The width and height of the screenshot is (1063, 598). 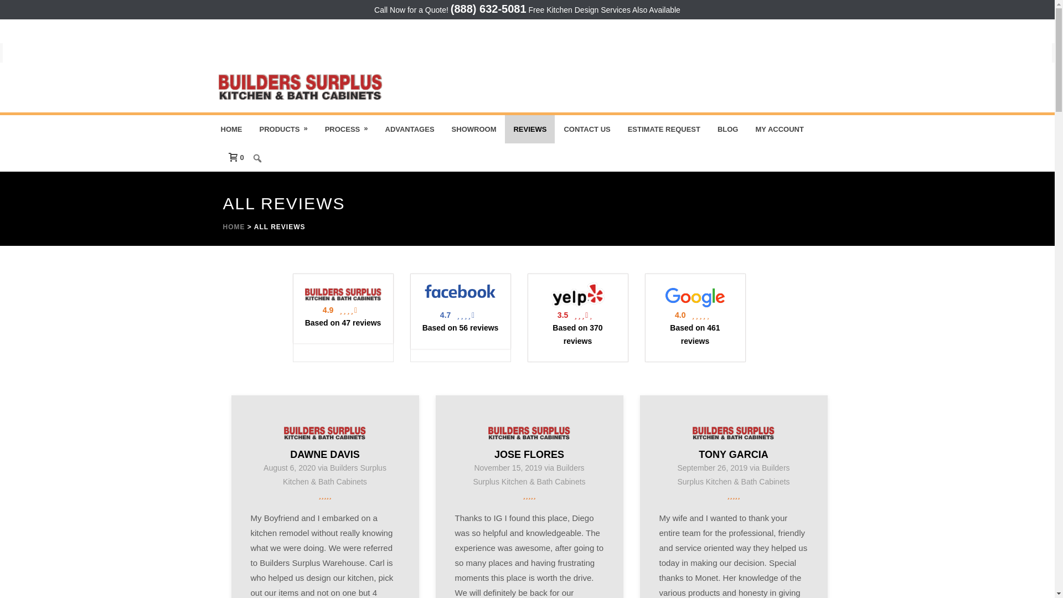 I want to click on SHOWROOM, so click(x=474, y=130).